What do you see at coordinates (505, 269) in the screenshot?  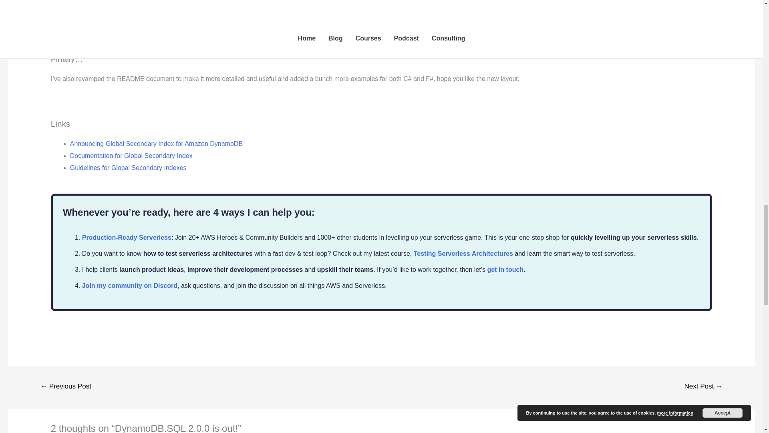 I see `get in touch` at bounding box center [505, 269].